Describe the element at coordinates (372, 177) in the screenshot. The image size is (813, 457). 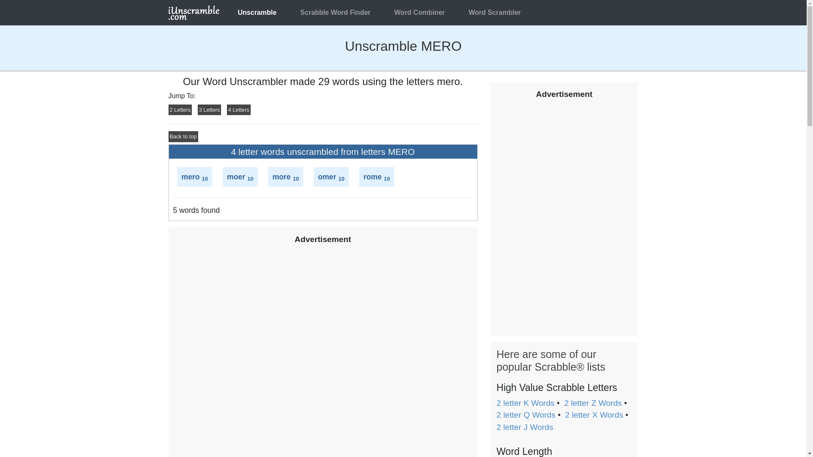
I see `unscramble rome` at that location.